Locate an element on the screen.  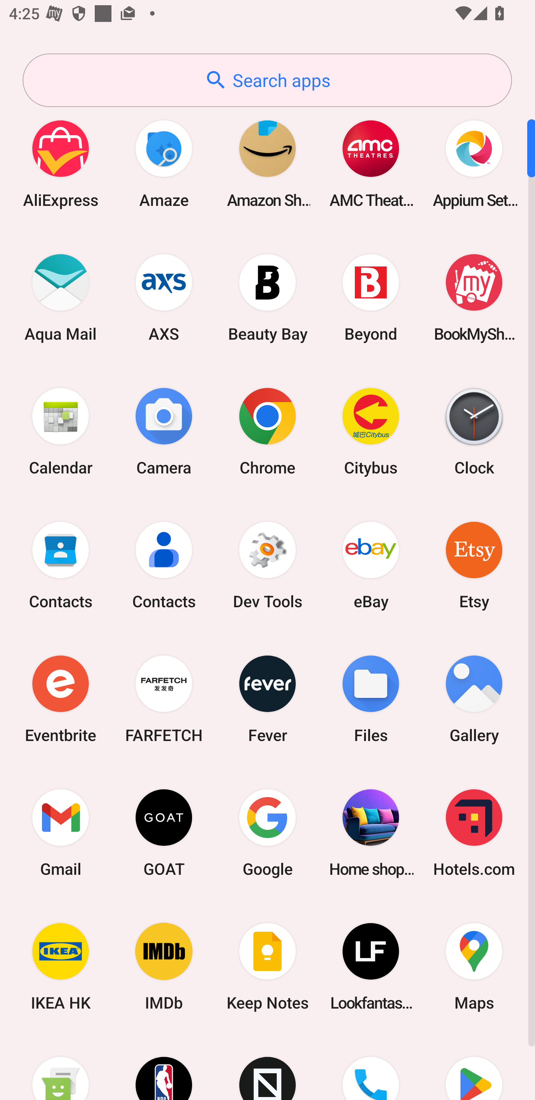
IKEA HK is located at coordinates (61, 967).